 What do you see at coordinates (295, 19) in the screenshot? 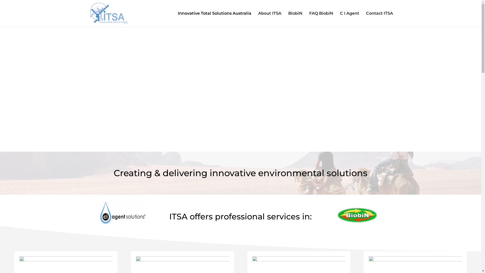
I see `BiobiN` at bounding box center [295, 19].